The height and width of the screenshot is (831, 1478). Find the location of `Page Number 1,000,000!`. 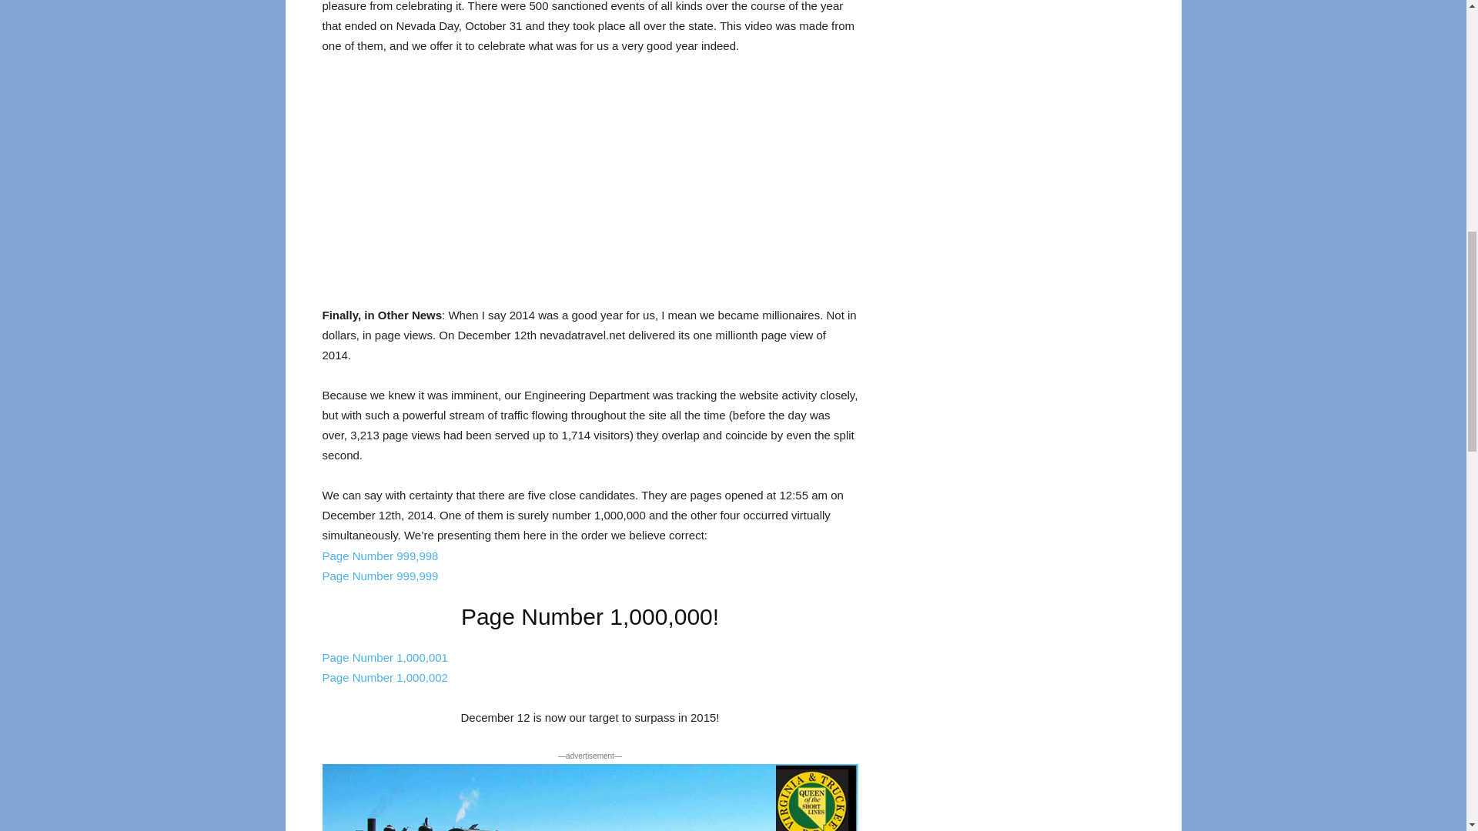

Page Number 1,000,000! is located at coordinates (590, 616).